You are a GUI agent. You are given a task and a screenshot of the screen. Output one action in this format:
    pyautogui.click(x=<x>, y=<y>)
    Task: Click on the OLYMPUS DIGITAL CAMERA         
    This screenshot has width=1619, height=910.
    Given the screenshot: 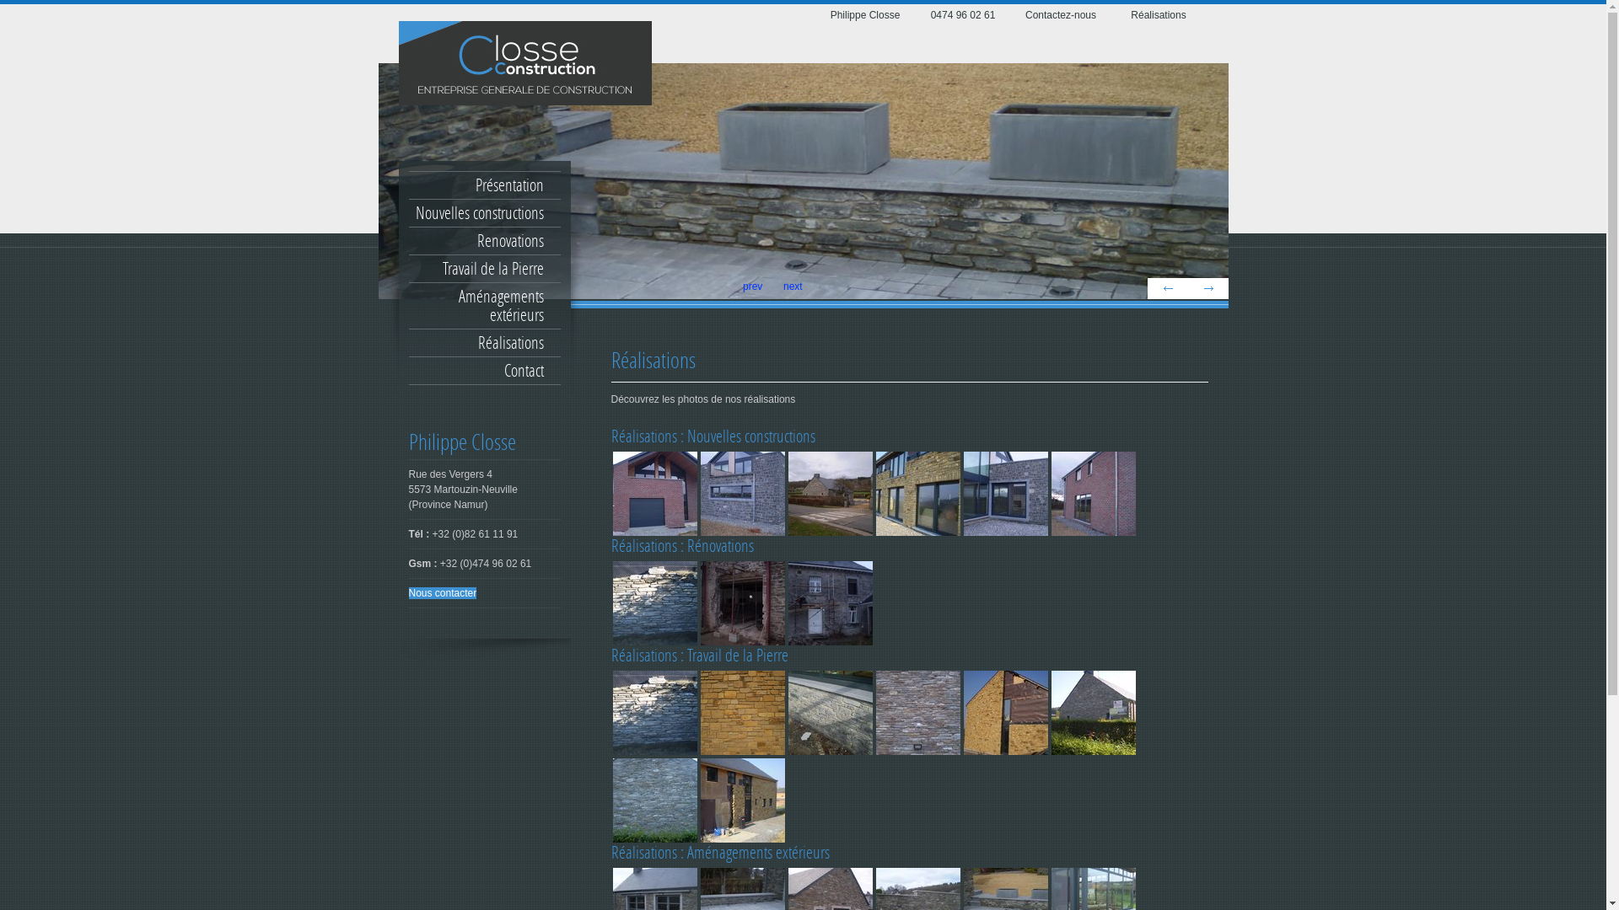 What is the action you would take?
    pyautogui.click(x=654, y=713)
    